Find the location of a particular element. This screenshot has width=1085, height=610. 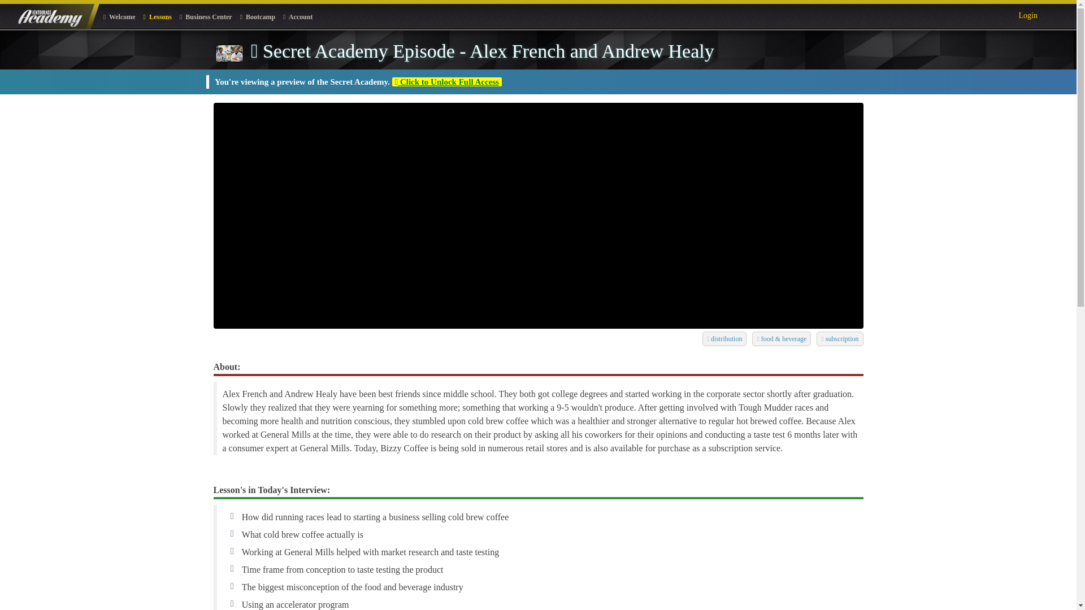

Academy Home is located at coordinates (55, 16).